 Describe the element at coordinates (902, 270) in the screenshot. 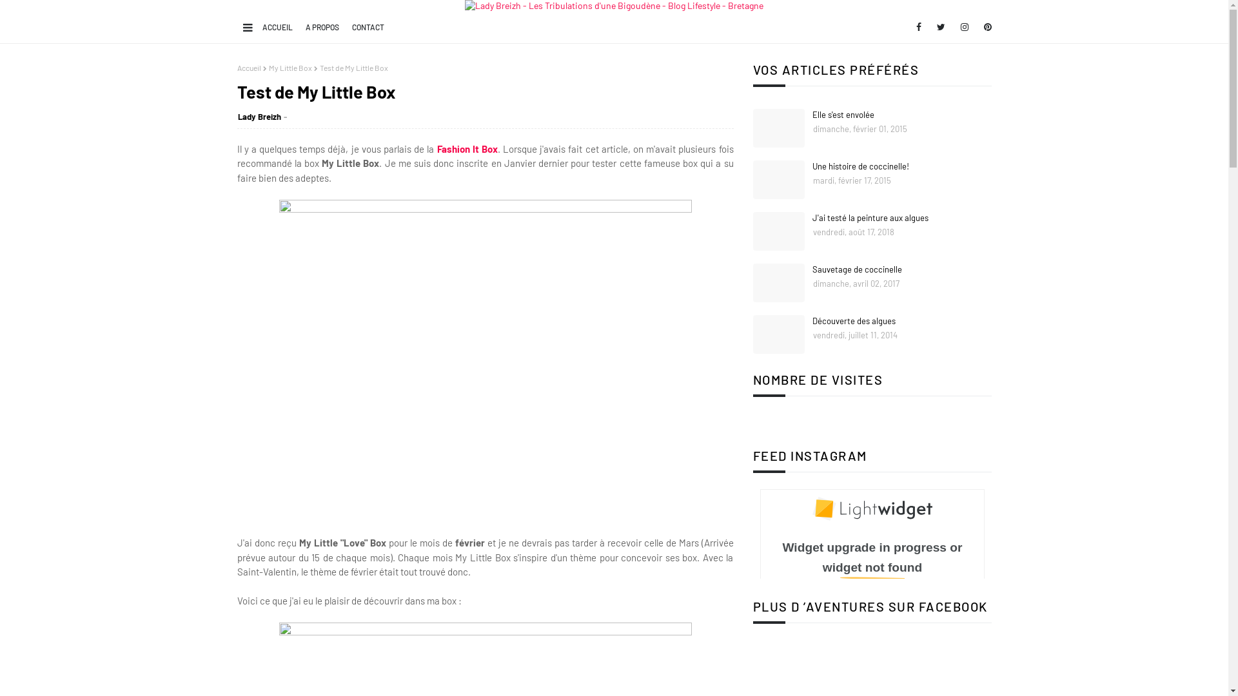

I see `Sauvetage de coccinelle` at that location.